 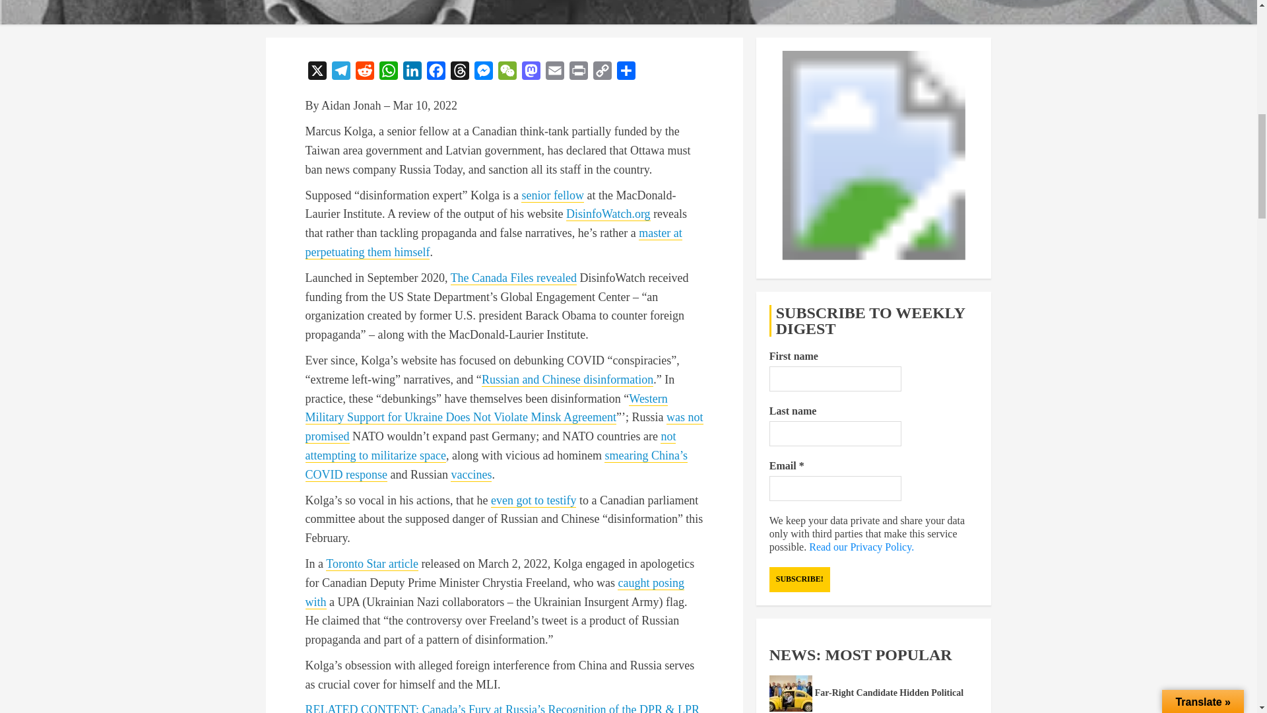 I want to click on Messenger, so click(x=483, y=73).